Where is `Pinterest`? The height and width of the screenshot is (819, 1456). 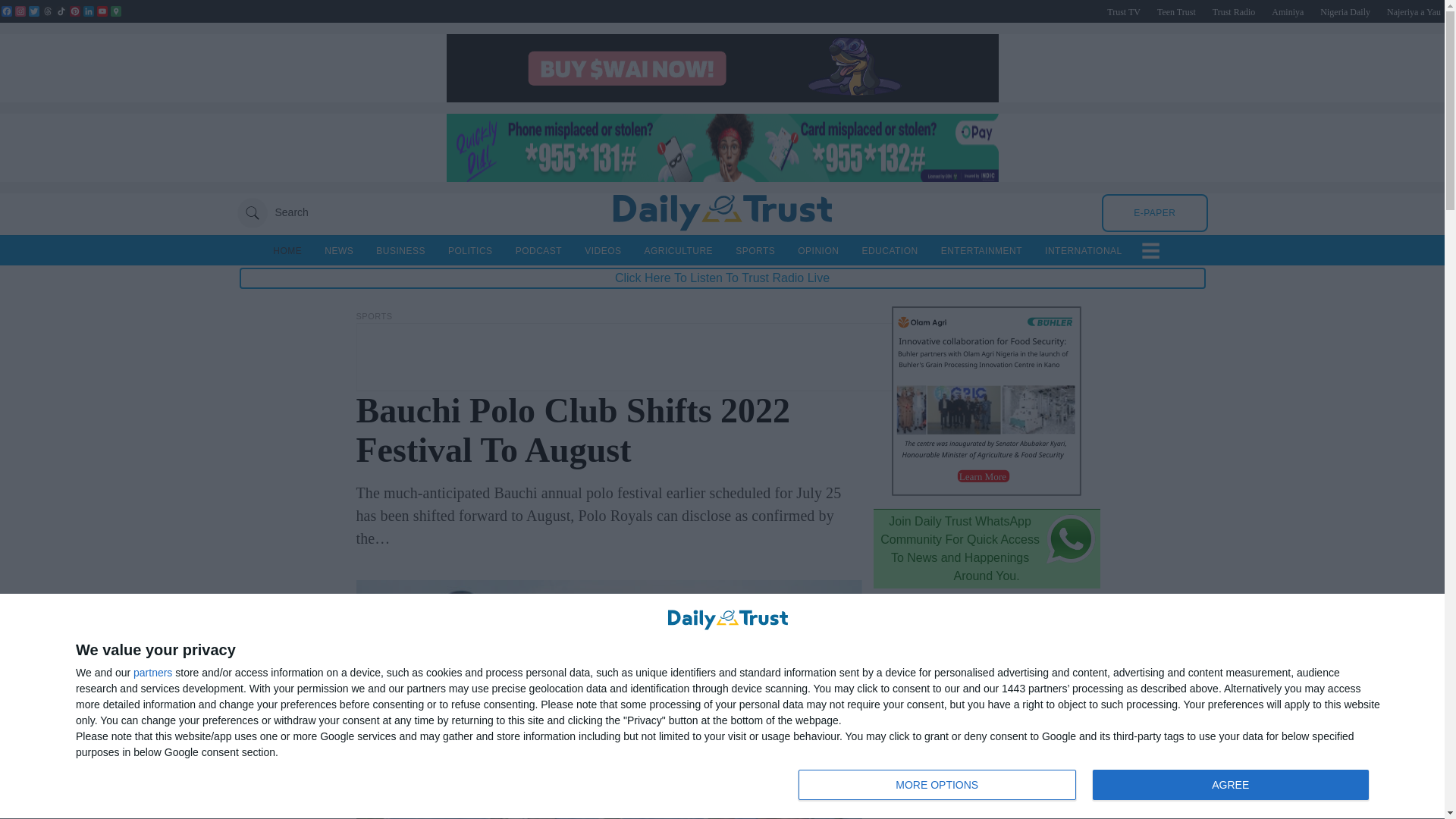 Pinterest is located at coordinates (74, 11).